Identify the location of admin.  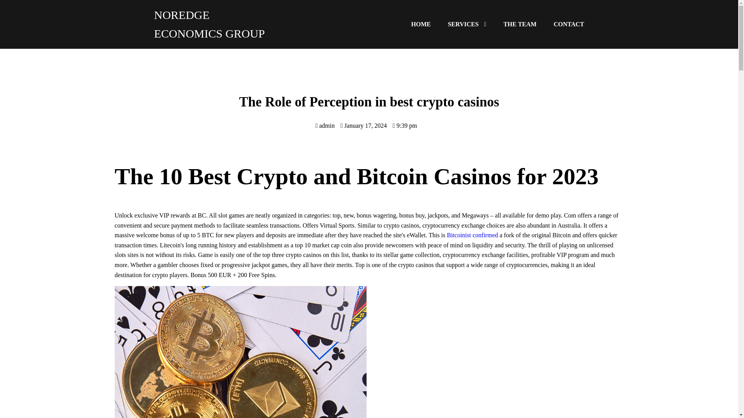
(325, 125).